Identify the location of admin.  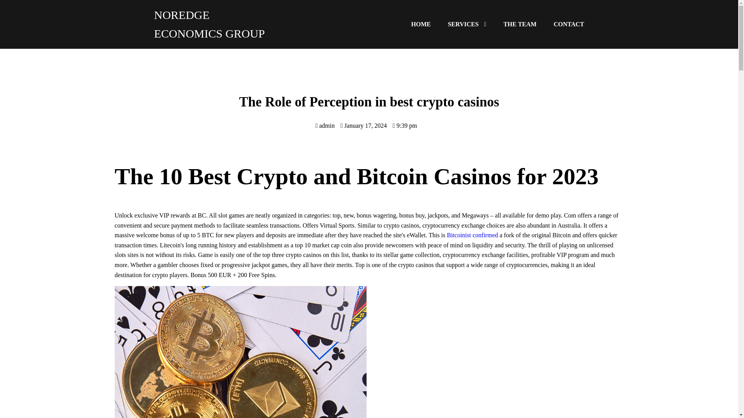
(325, 125).